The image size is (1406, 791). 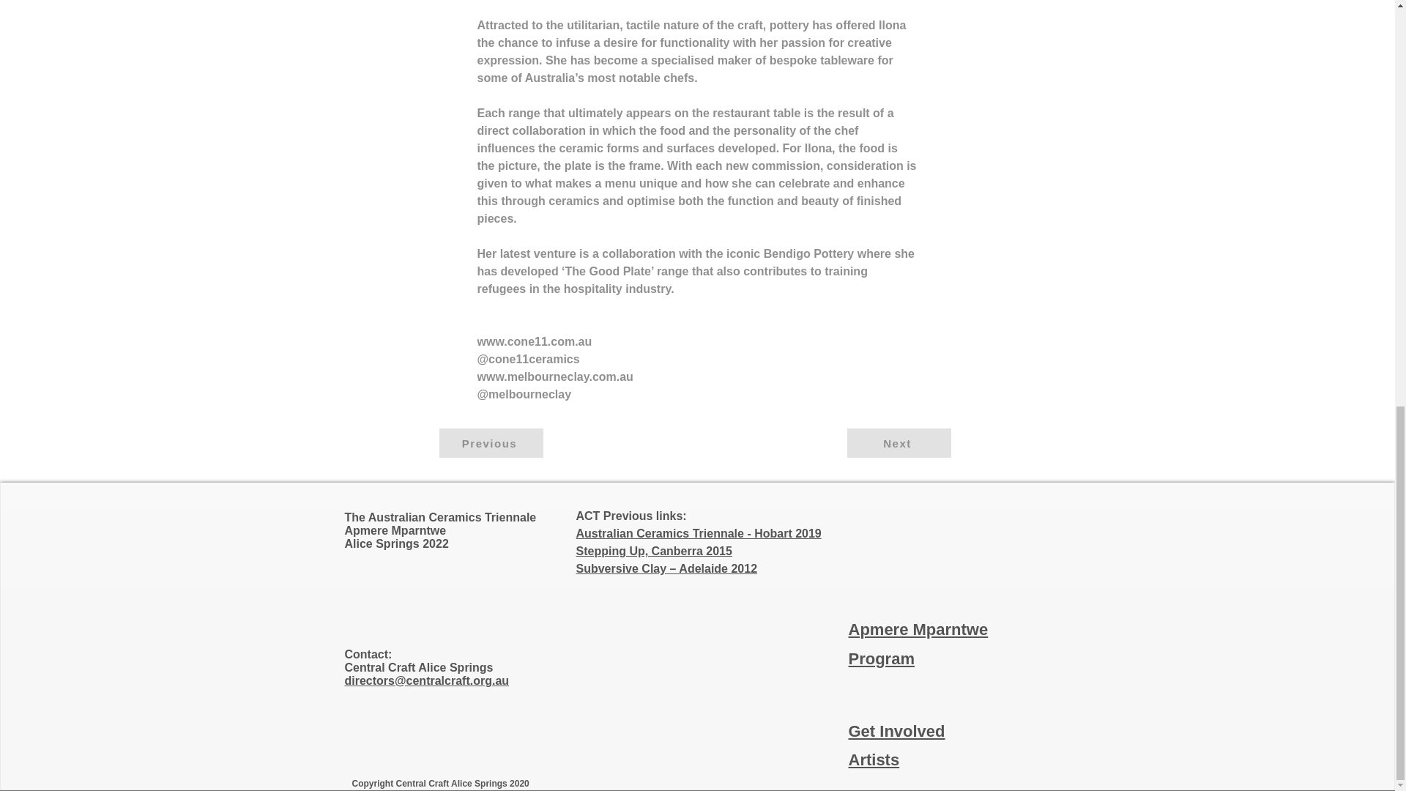 What do you see at coordinates (535, 341) in the screenshot?
I see `www.cone11.com.au` at bounding box center [535, 341].